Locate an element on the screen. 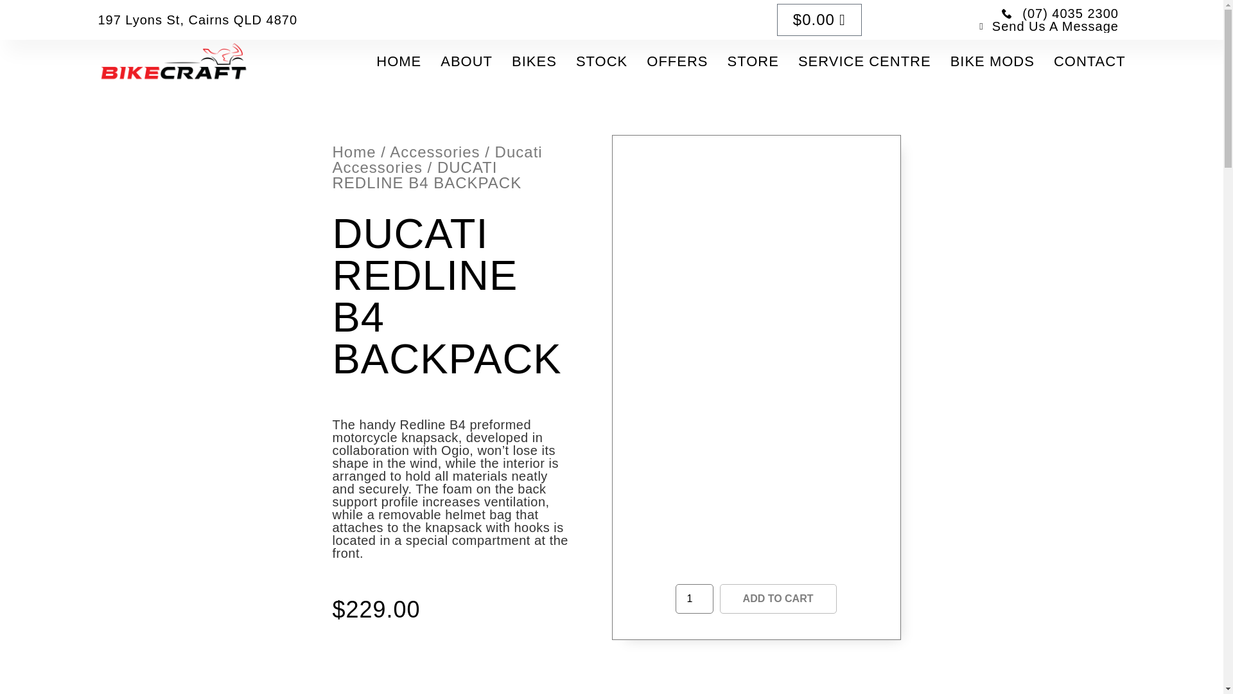  ADD TO CART is located at coordinates (778, 599).